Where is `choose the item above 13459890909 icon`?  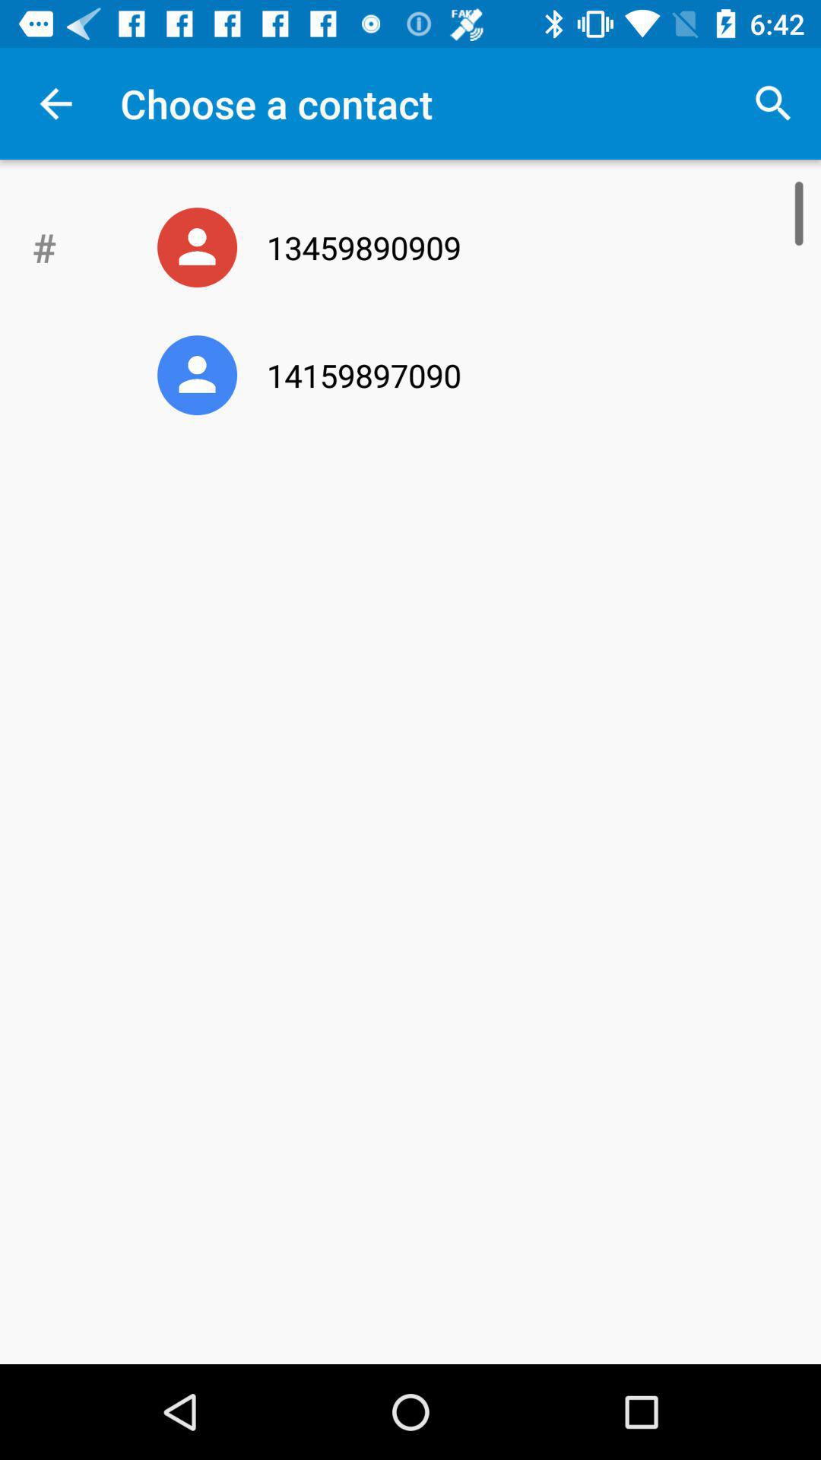
choose the item above 13459890909 icon is located at coordinates (772, 103).